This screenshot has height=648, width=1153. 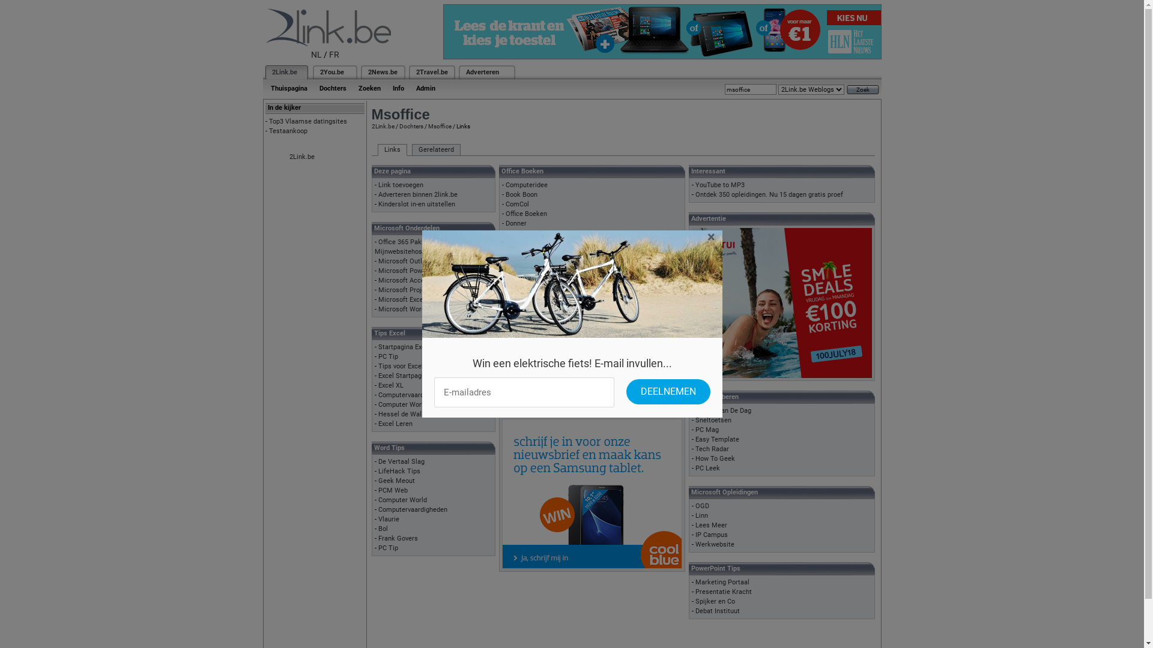 What do you see at coordinates (701, 516) in the screenshot?
I see `Linn` at bounding box center [701, 516].